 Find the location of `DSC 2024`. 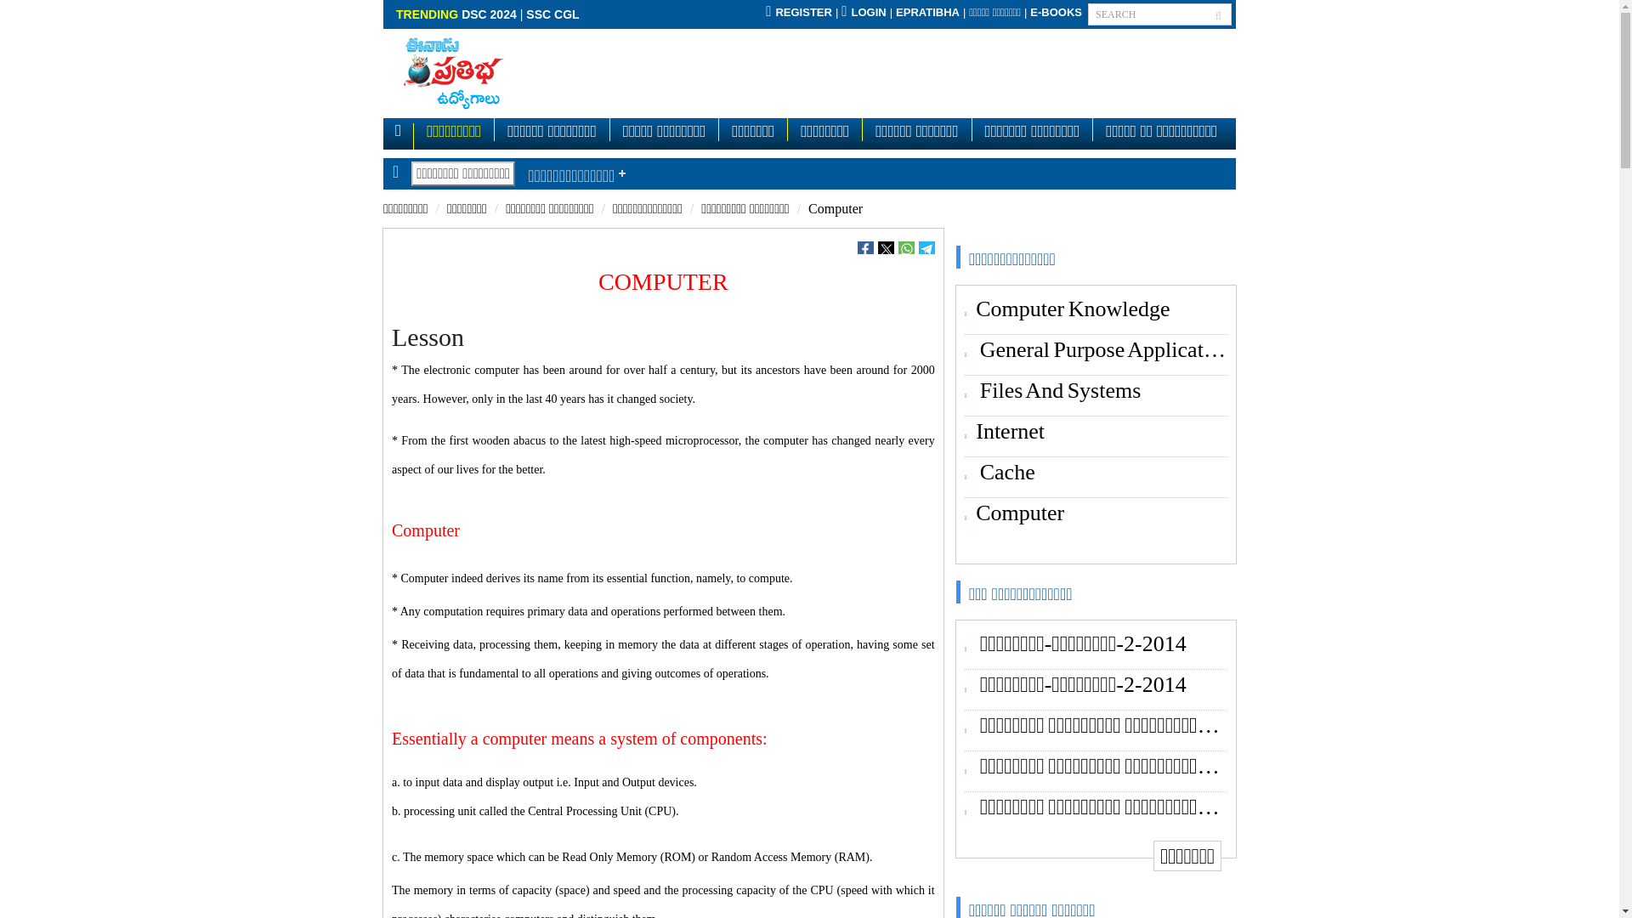

DSC 2024 is located at coordinates (490, 14).